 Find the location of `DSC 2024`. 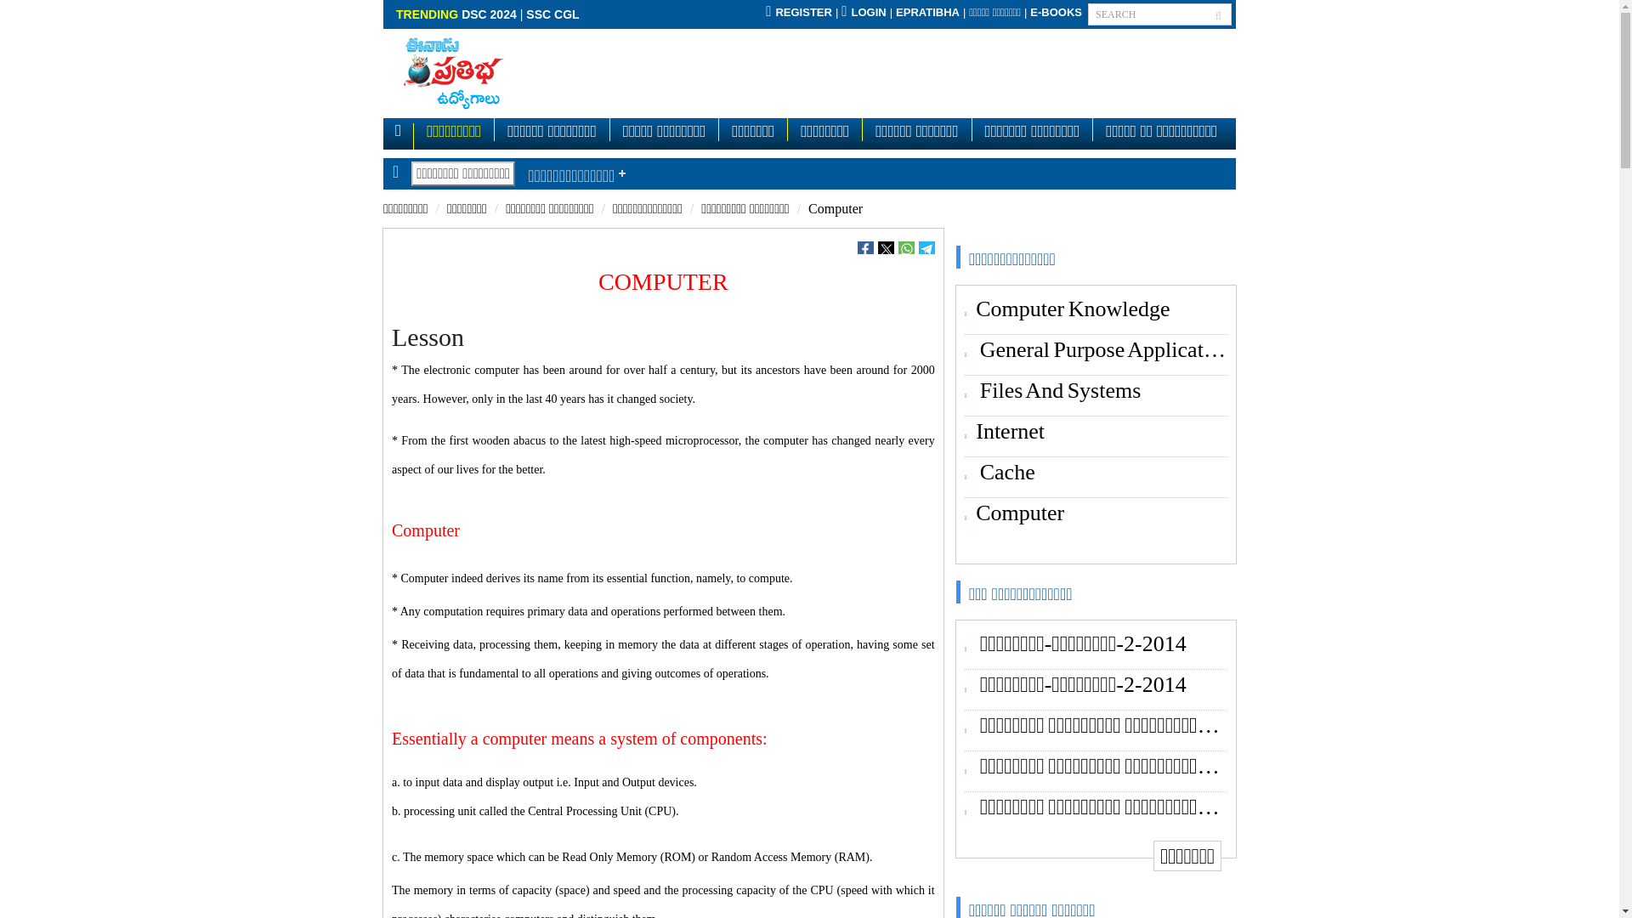

DSC 2024 is located at coordinates (490, 14).